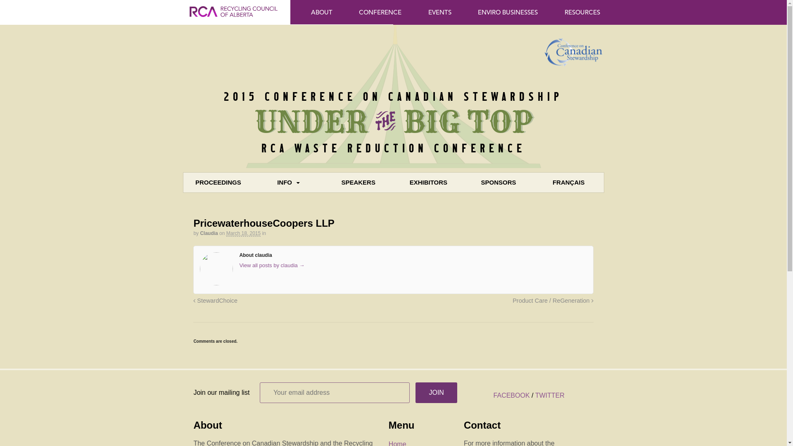 This screenshot has width=793, height=446. I want to click on RCA WASTE REDUCTION CONFERENCE, so click(393, 148).